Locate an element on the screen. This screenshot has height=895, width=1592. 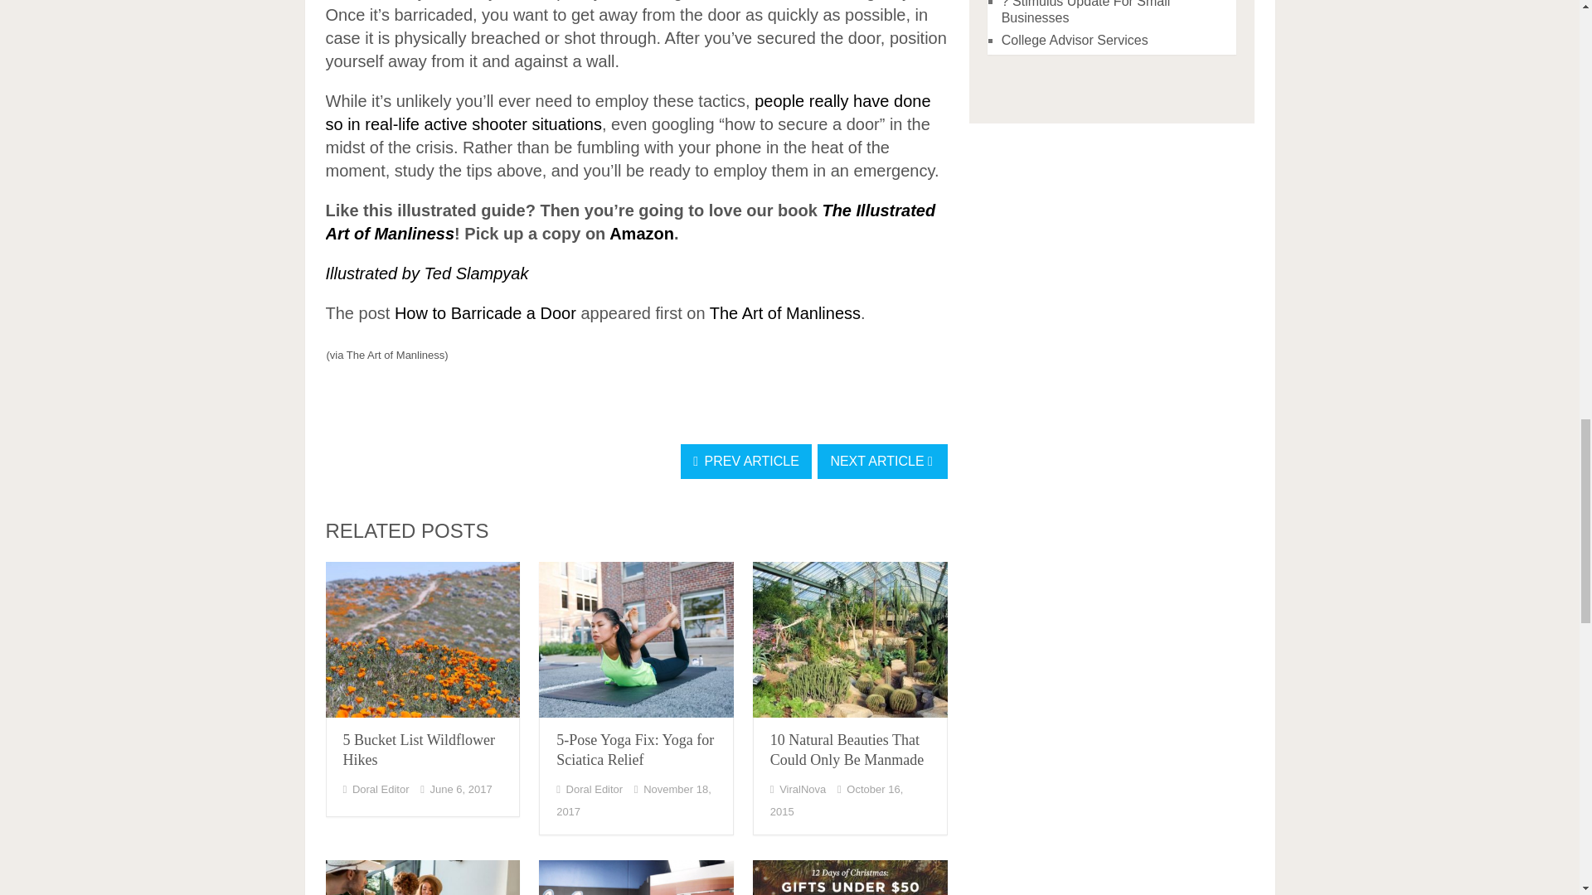
NEXT ARTICLE is located at coordinates (882, 461).